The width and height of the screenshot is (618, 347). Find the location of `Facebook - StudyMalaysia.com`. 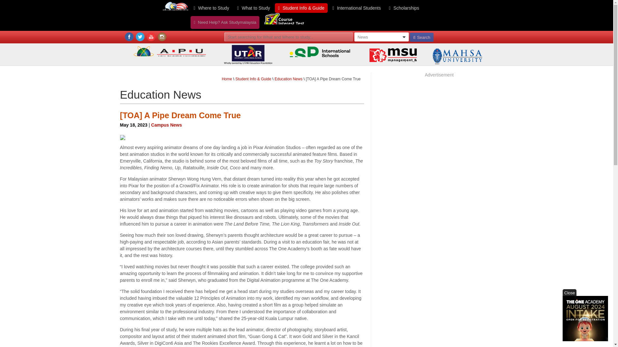

Facebook - StudyMalaysia.com is located at coordinates (129, 37).